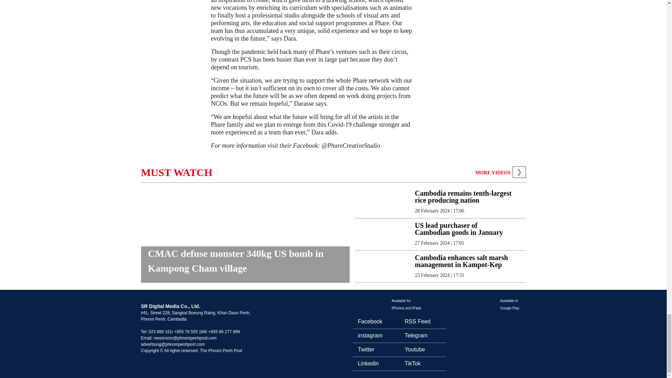  Describe the element at coordinates (245, 265) in the screenshot. I see `CMAC defuse monster 340kg US bomb in Kampong Cham village` at that location.